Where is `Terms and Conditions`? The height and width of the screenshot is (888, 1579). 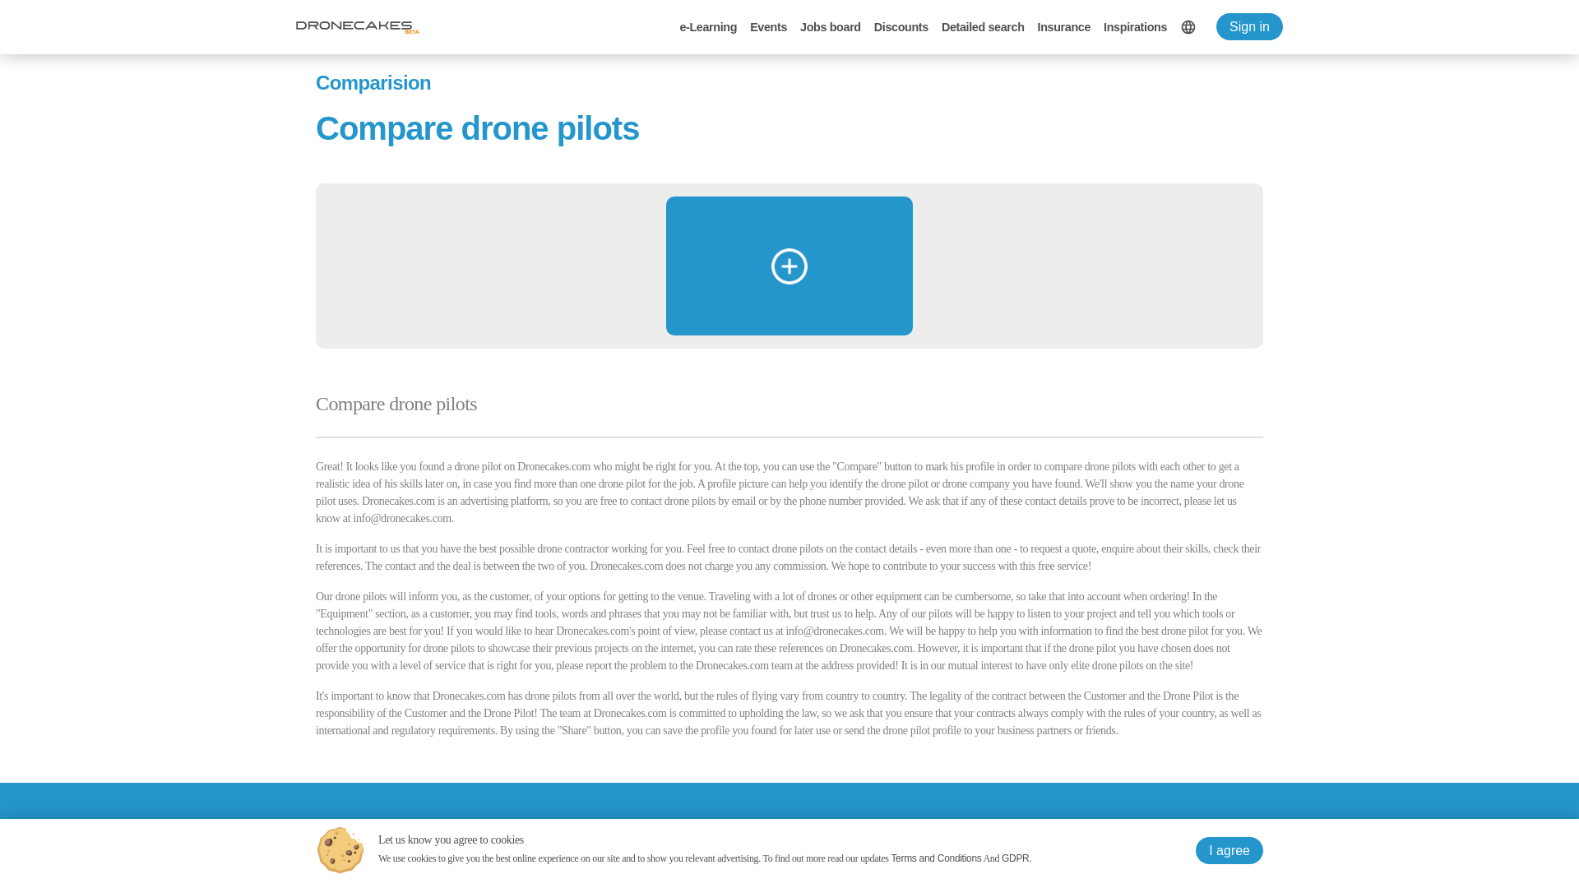 Terms and Conditions is located at coordinates (935, 858).